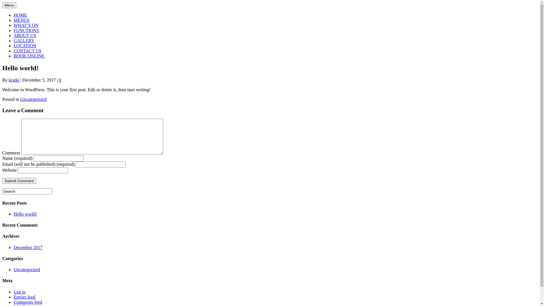 This screenshot has height=306, width=544. I want to click on Uncategorized, so click(33, 99).